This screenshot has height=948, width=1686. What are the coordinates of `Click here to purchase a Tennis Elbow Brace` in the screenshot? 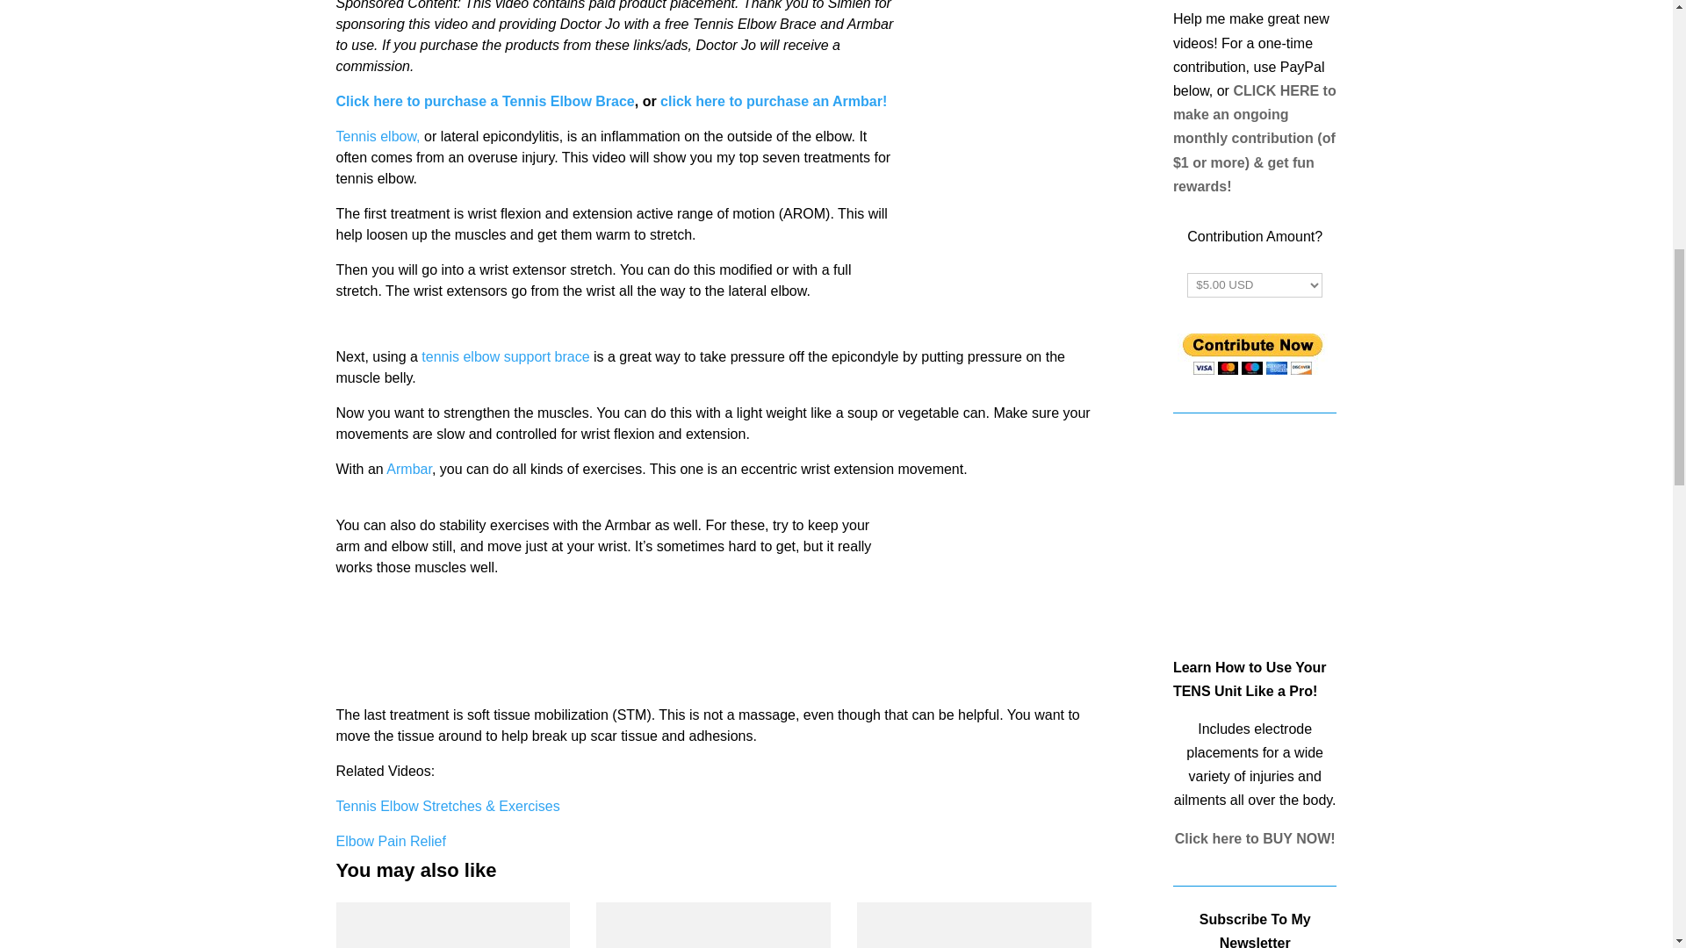 It's located at (485, 101).